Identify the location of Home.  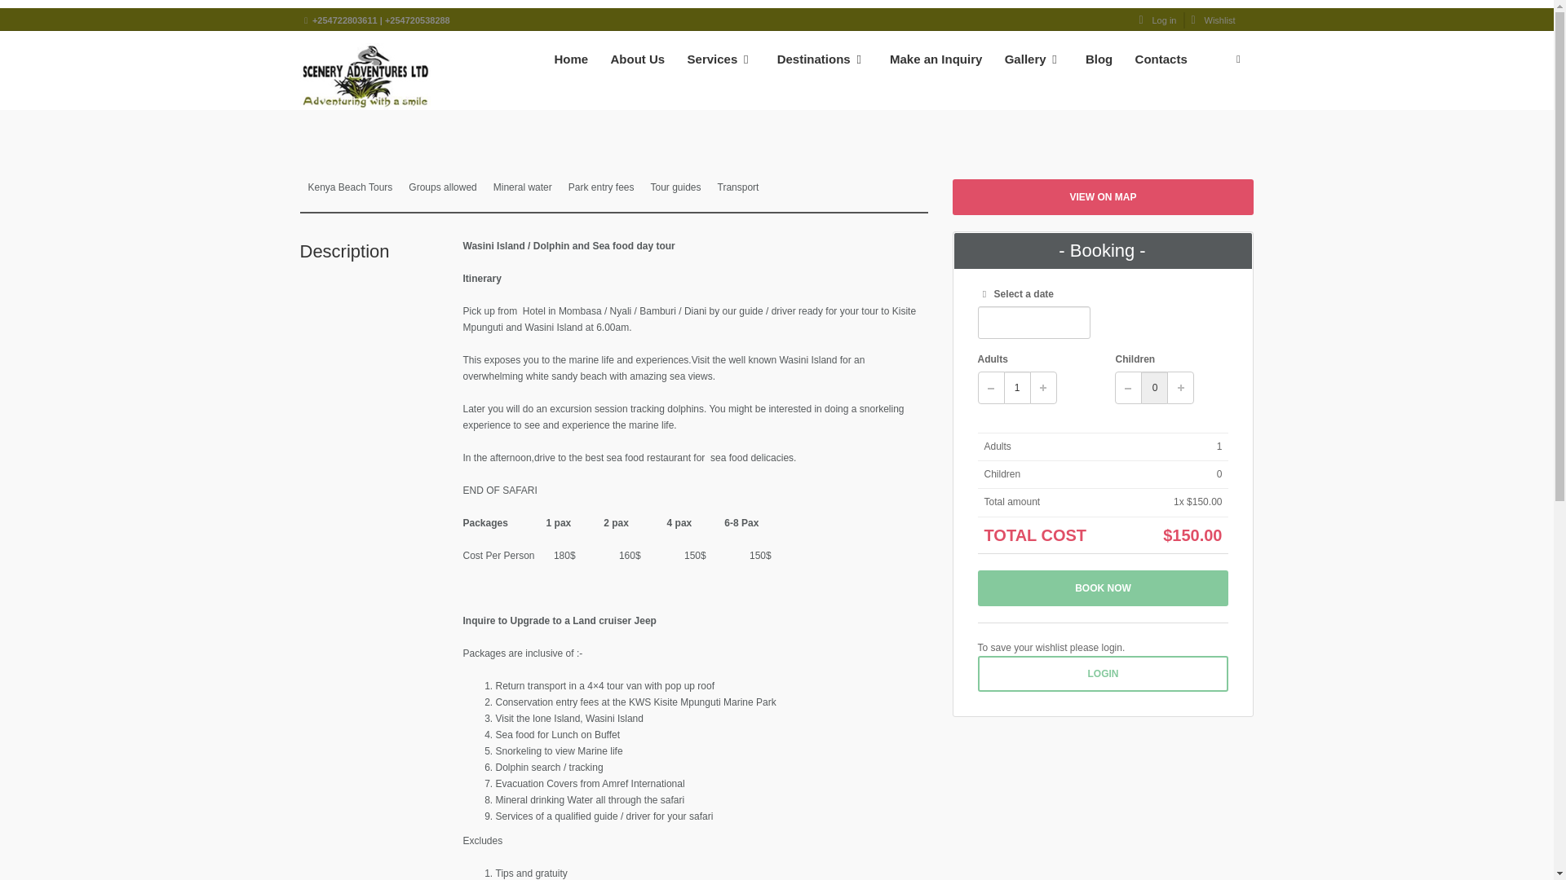
(328, 16).